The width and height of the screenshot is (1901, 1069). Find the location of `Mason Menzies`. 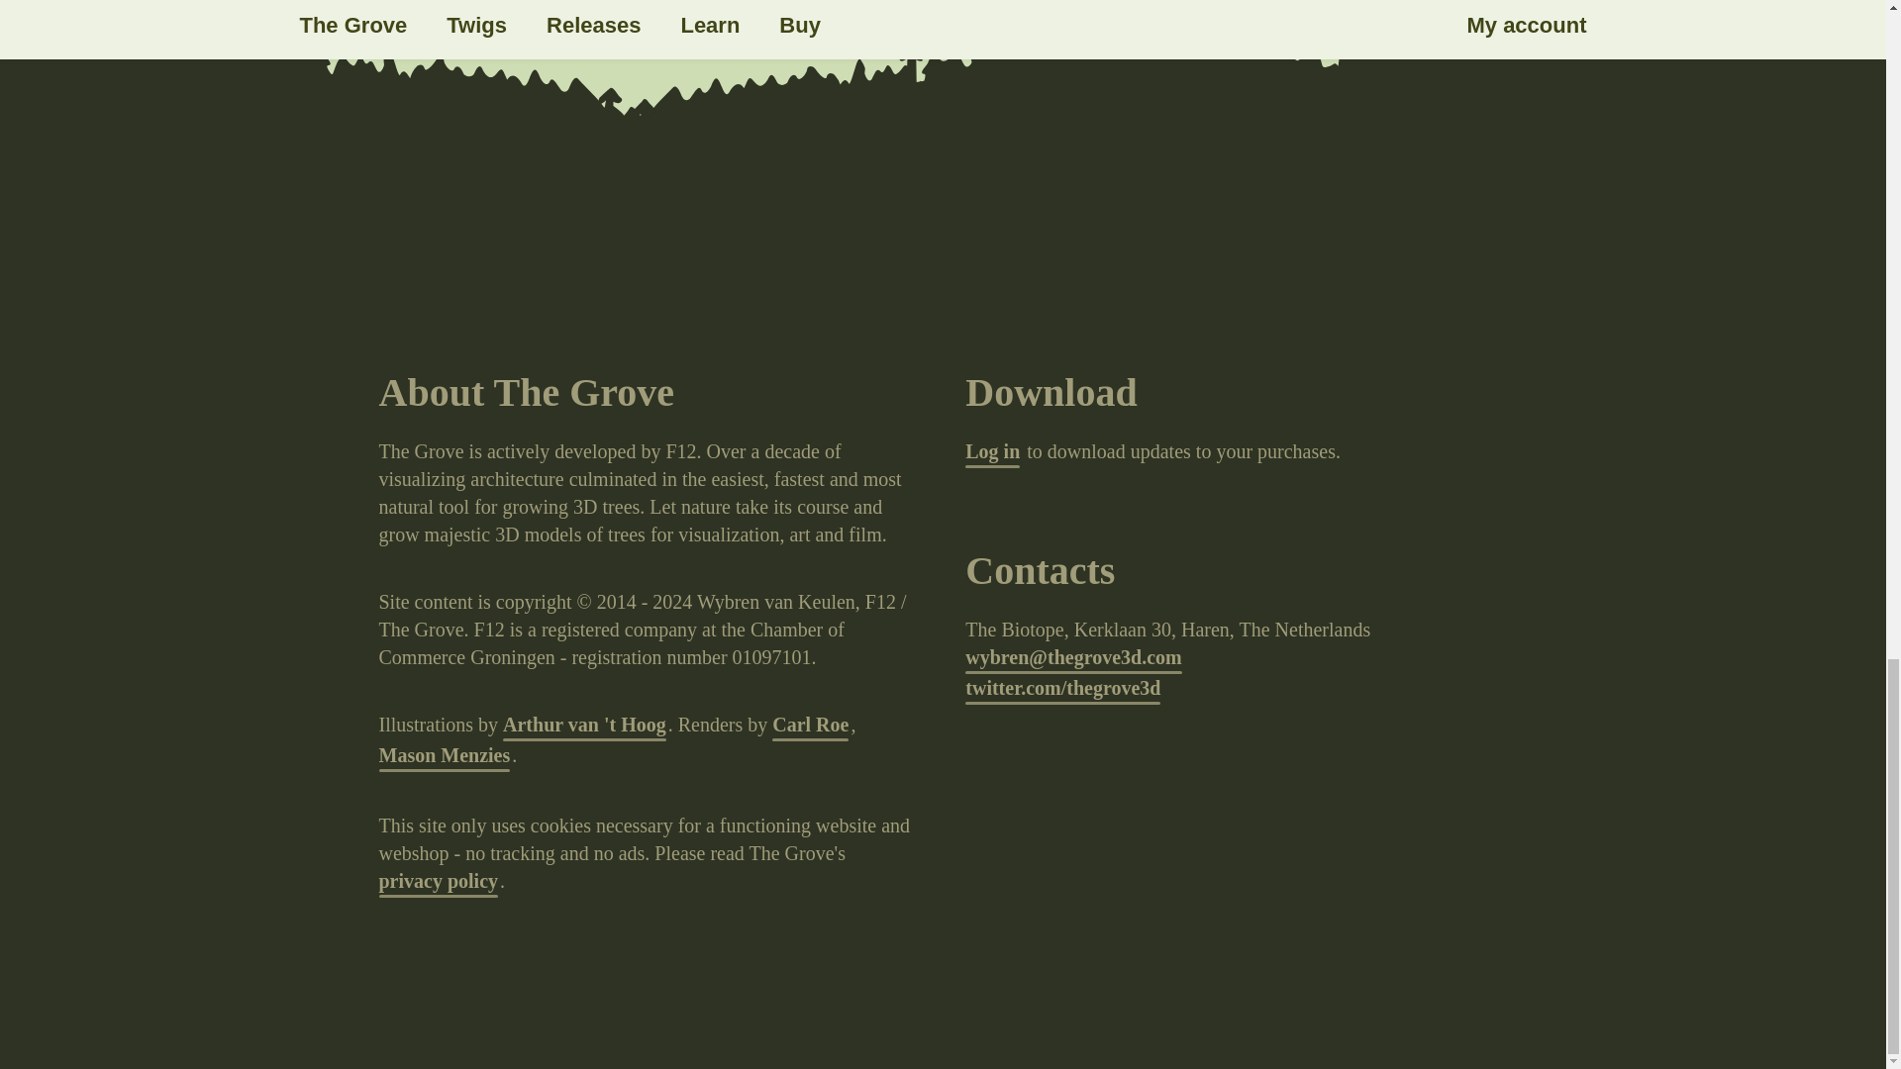

Mason Menzies is located at coordinates (444, 756).